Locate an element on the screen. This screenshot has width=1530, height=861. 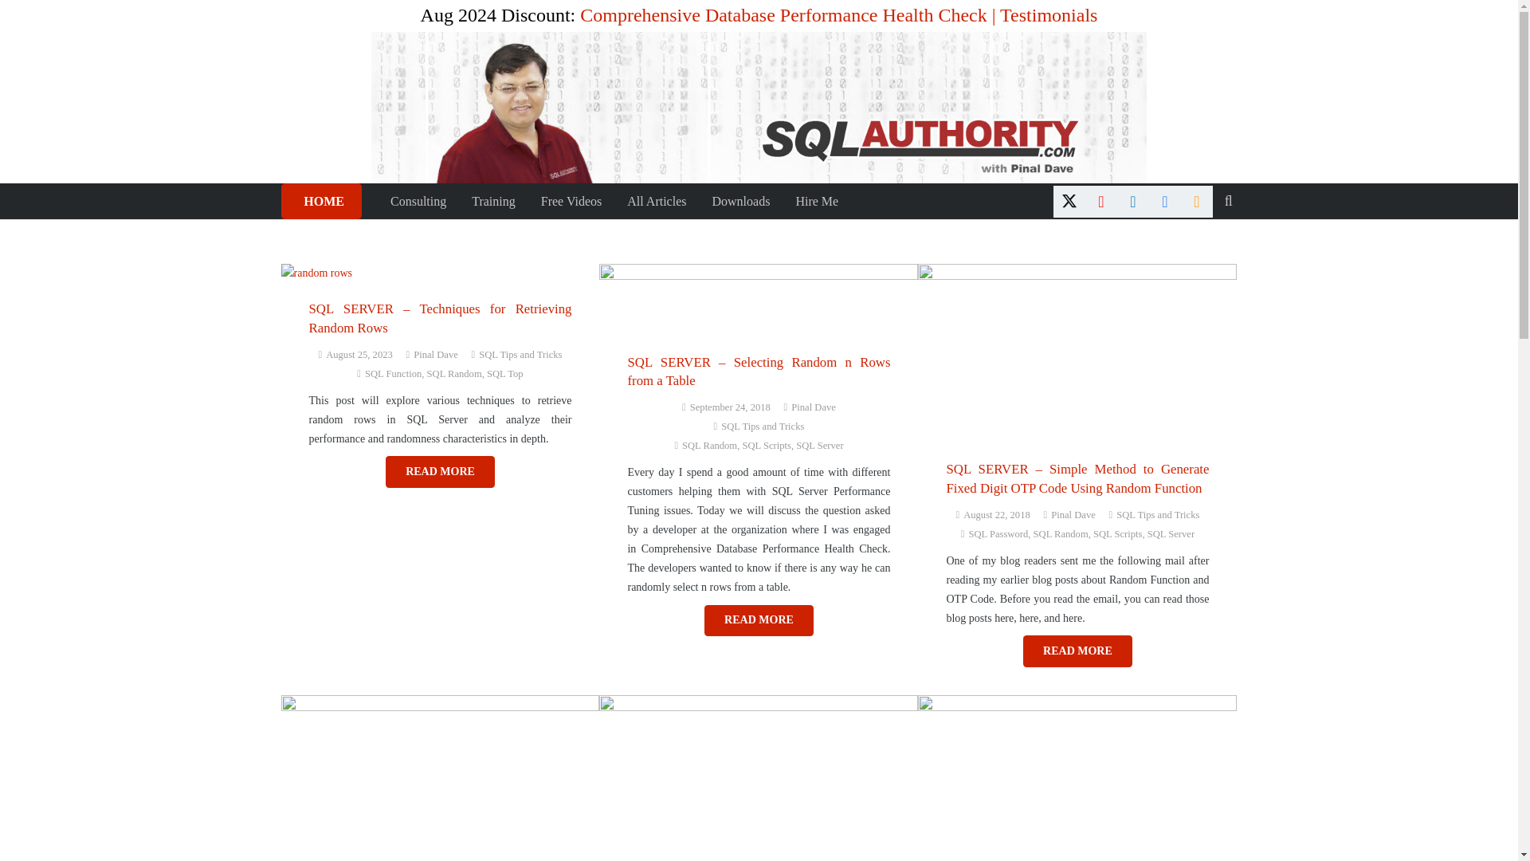
Consulting is located at coordinates (418, 201).